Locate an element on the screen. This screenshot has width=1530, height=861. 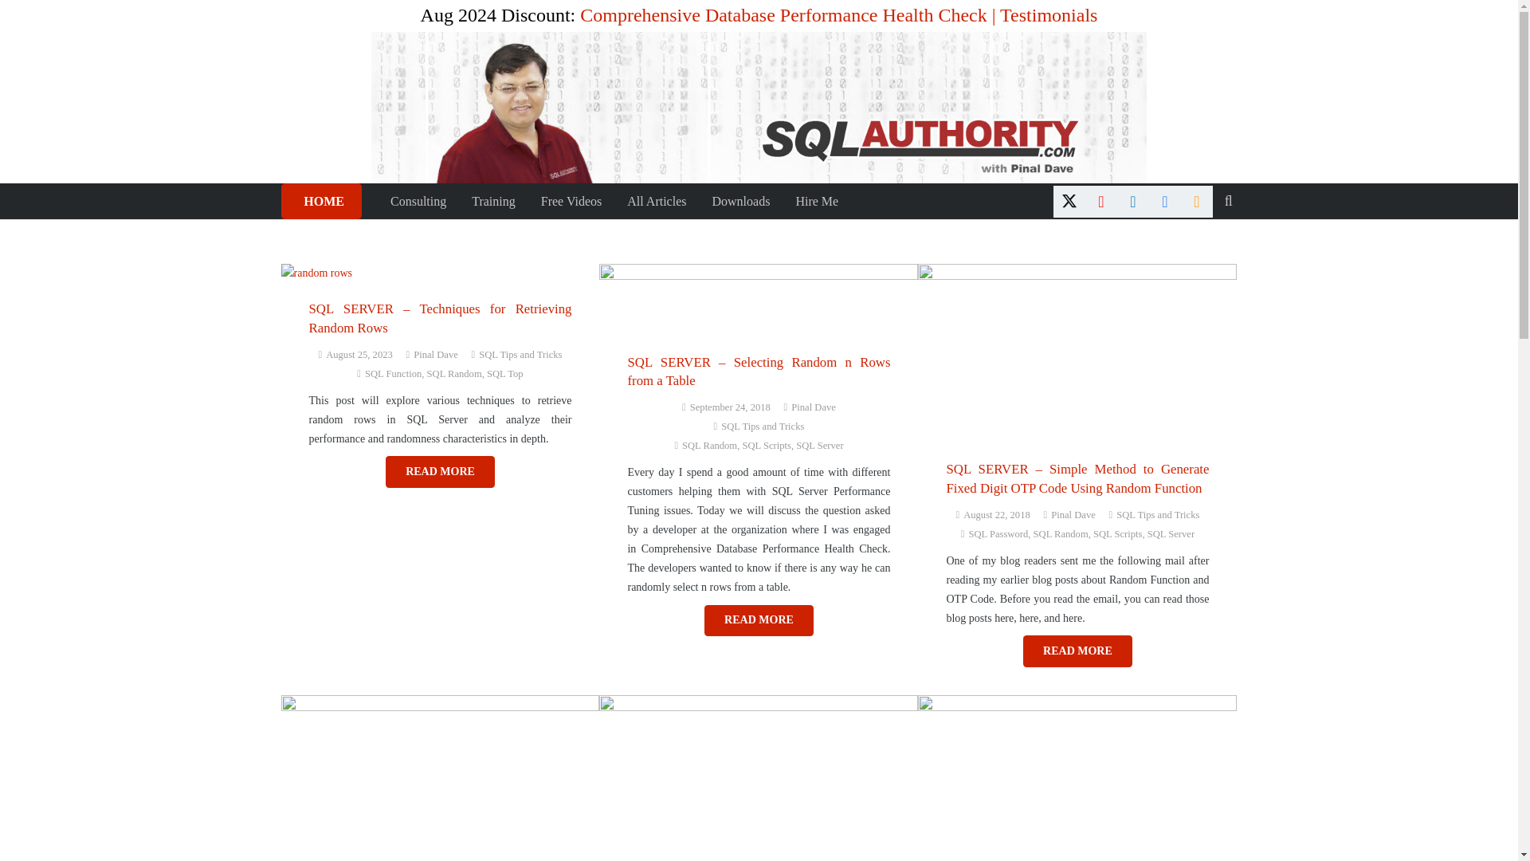
Consulting is located at coordinates (418, 201).